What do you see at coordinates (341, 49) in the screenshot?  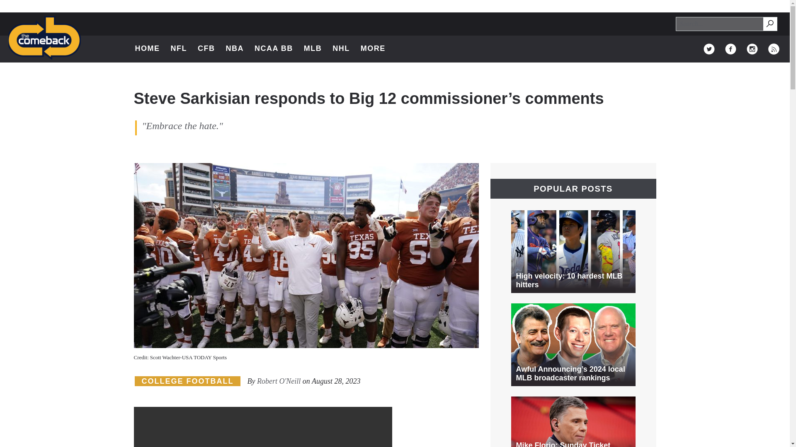 I see `Link to Twitter` at bounding box center [341, 49].